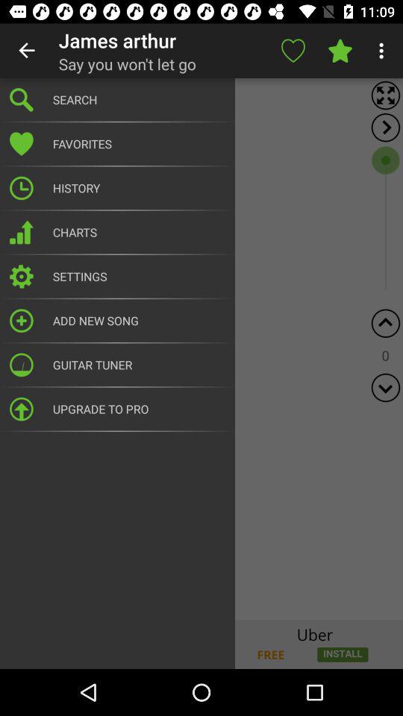  Describe the element at coordinates (201, 349) in the screenshot. I see `view the history of what you have looked at` at that location.